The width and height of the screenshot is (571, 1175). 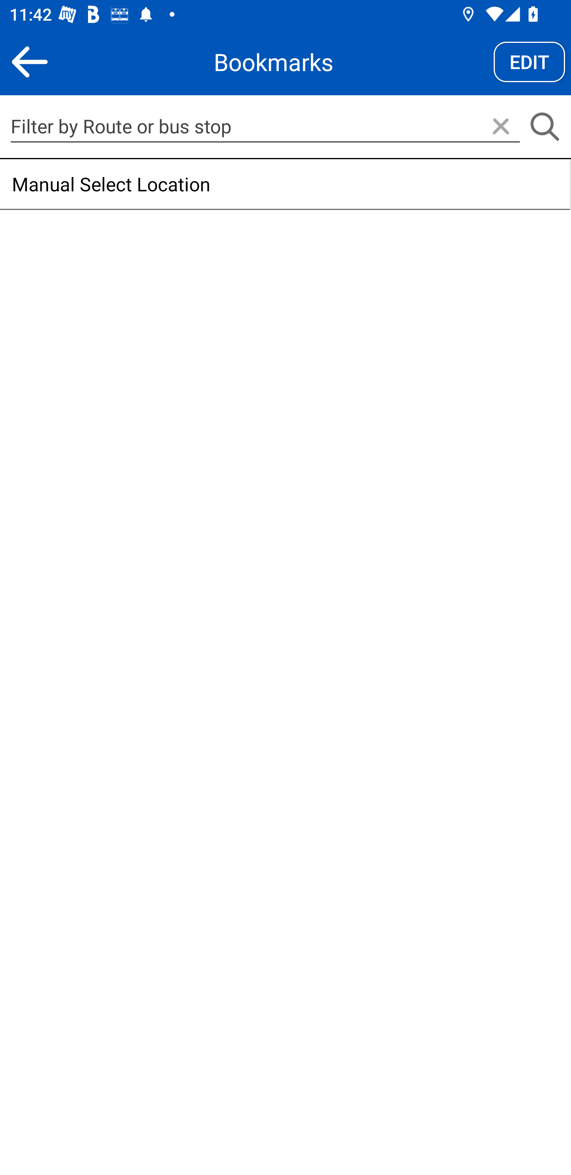 I want to click on Clear, so click(x=500, y=127).